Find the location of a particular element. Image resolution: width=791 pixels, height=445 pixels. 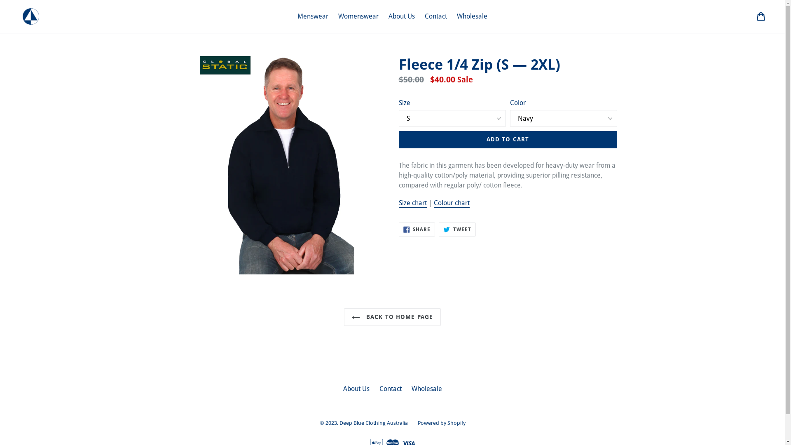

Powered by Shopify is located at coordinates (442, 423).